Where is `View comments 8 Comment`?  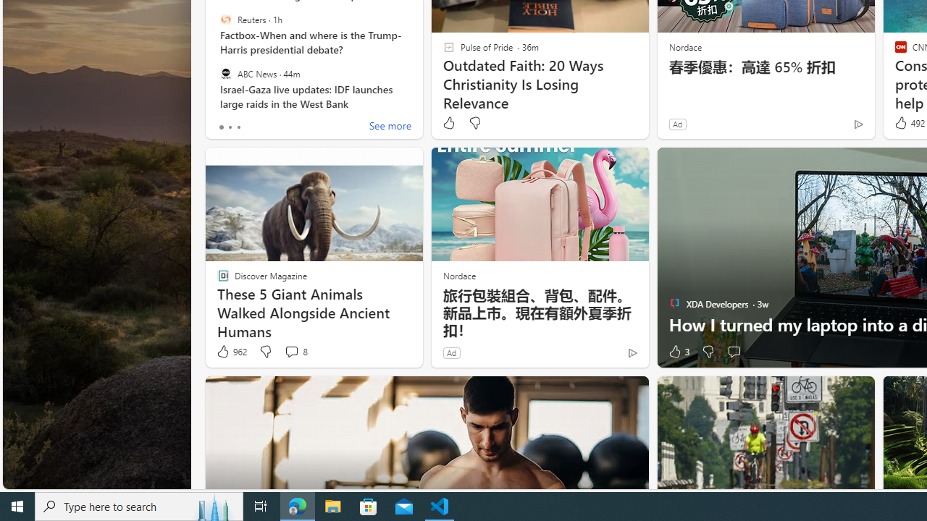
View comments 8 Comment is located at coordinates (295, 352).